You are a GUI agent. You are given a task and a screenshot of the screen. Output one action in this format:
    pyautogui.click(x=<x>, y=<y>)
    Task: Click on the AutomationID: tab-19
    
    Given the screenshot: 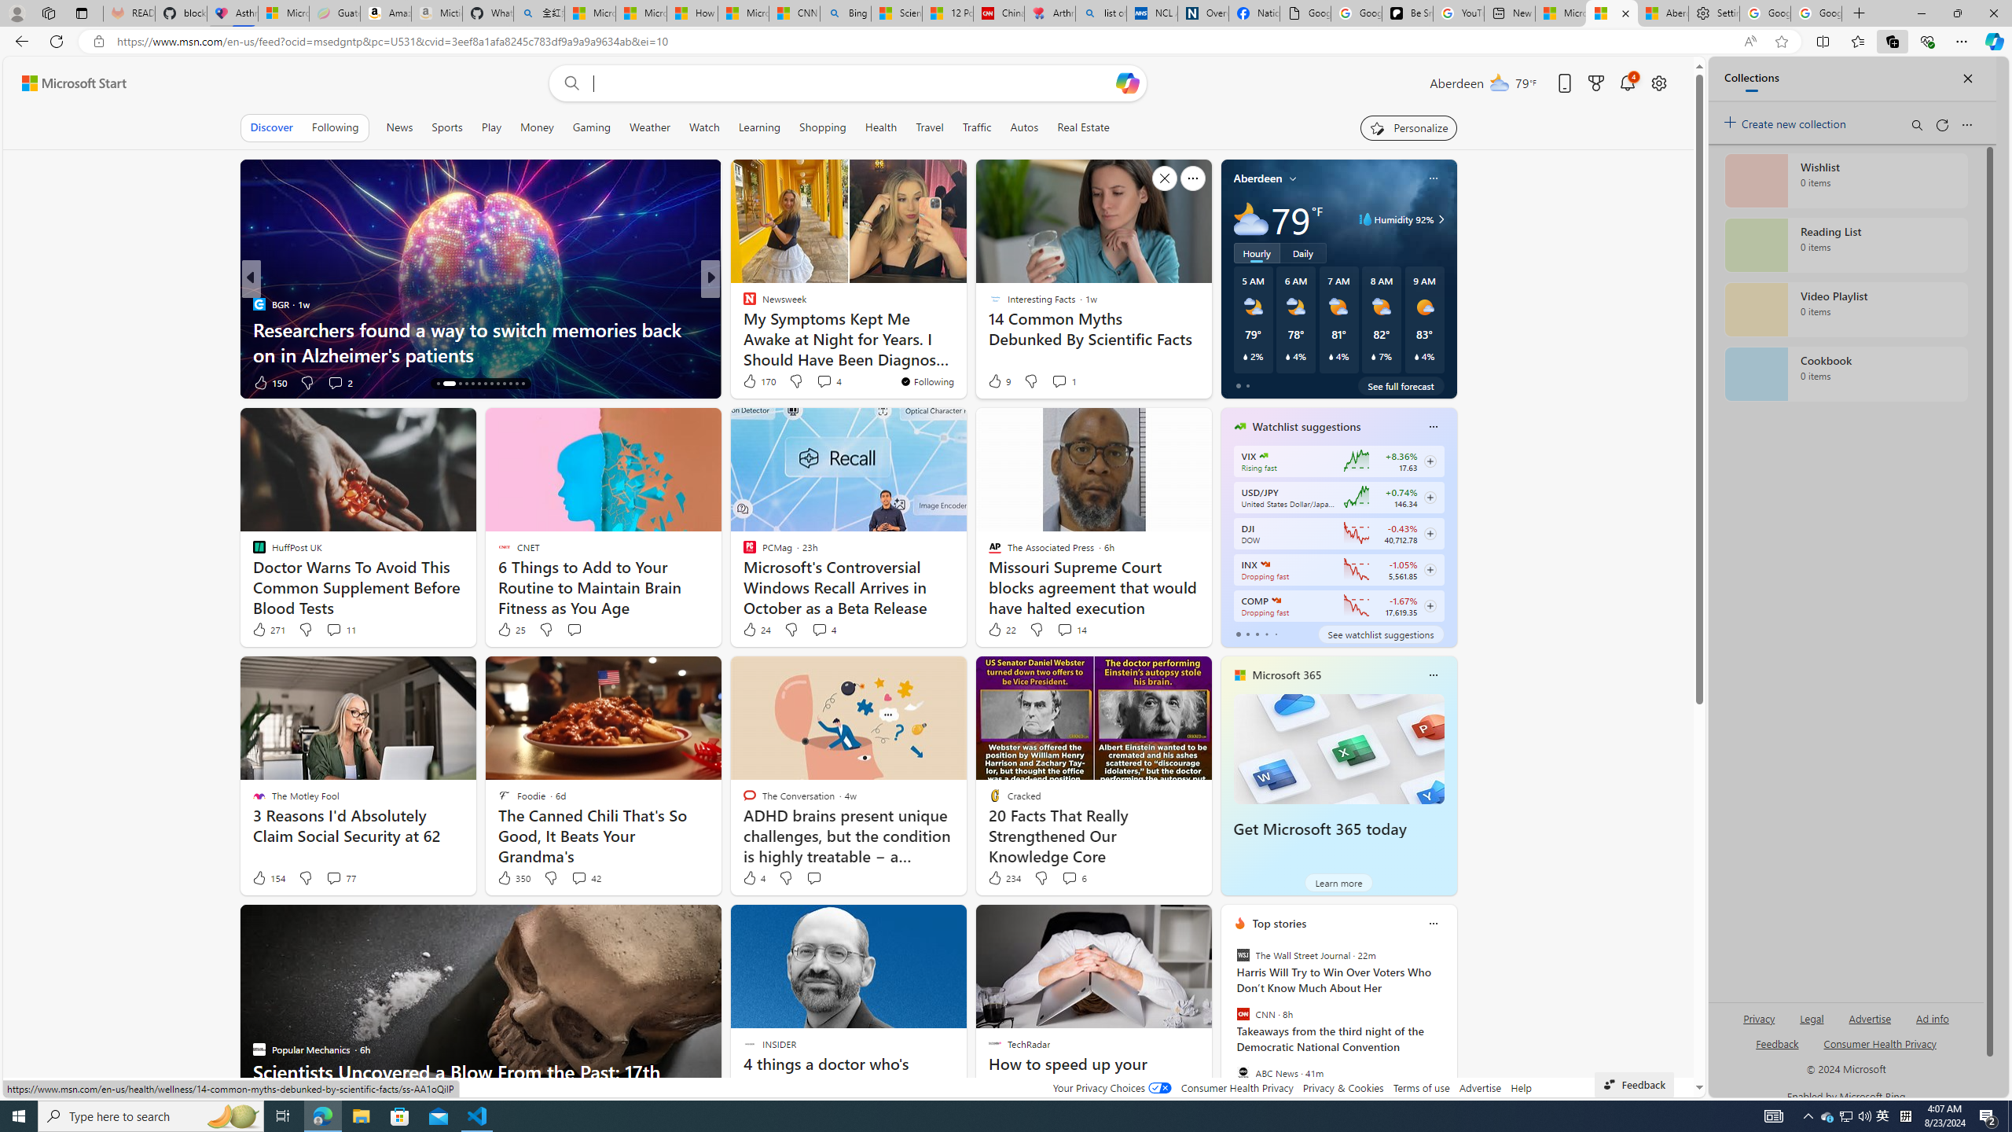 What is the action you would take?
    pyautogui.click(x=479, y=384)
    